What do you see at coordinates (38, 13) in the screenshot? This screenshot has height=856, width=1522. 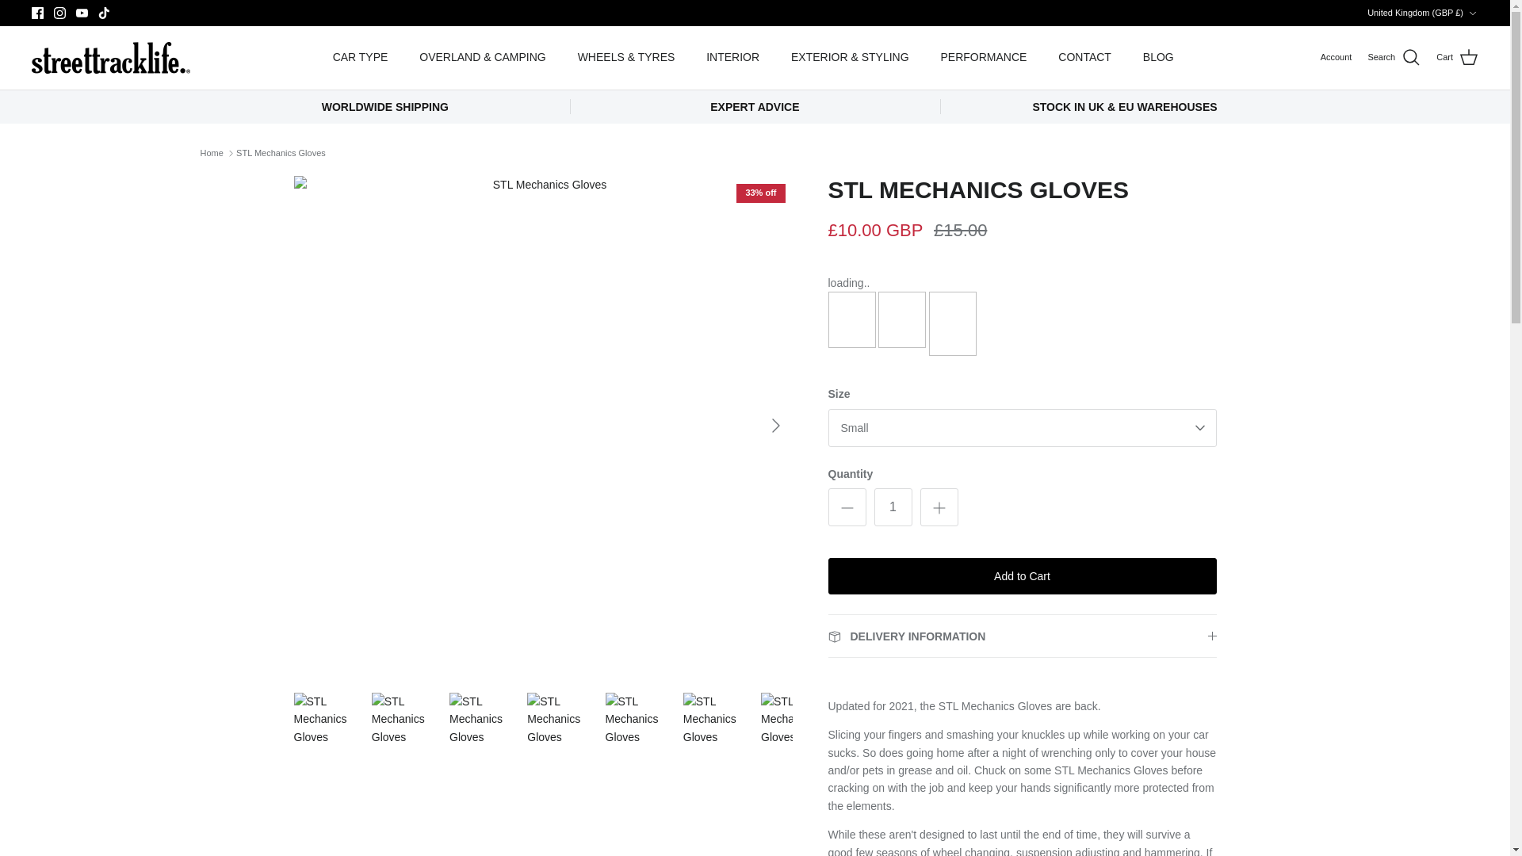 I see `Facebook` at bounding box center [38, 13].